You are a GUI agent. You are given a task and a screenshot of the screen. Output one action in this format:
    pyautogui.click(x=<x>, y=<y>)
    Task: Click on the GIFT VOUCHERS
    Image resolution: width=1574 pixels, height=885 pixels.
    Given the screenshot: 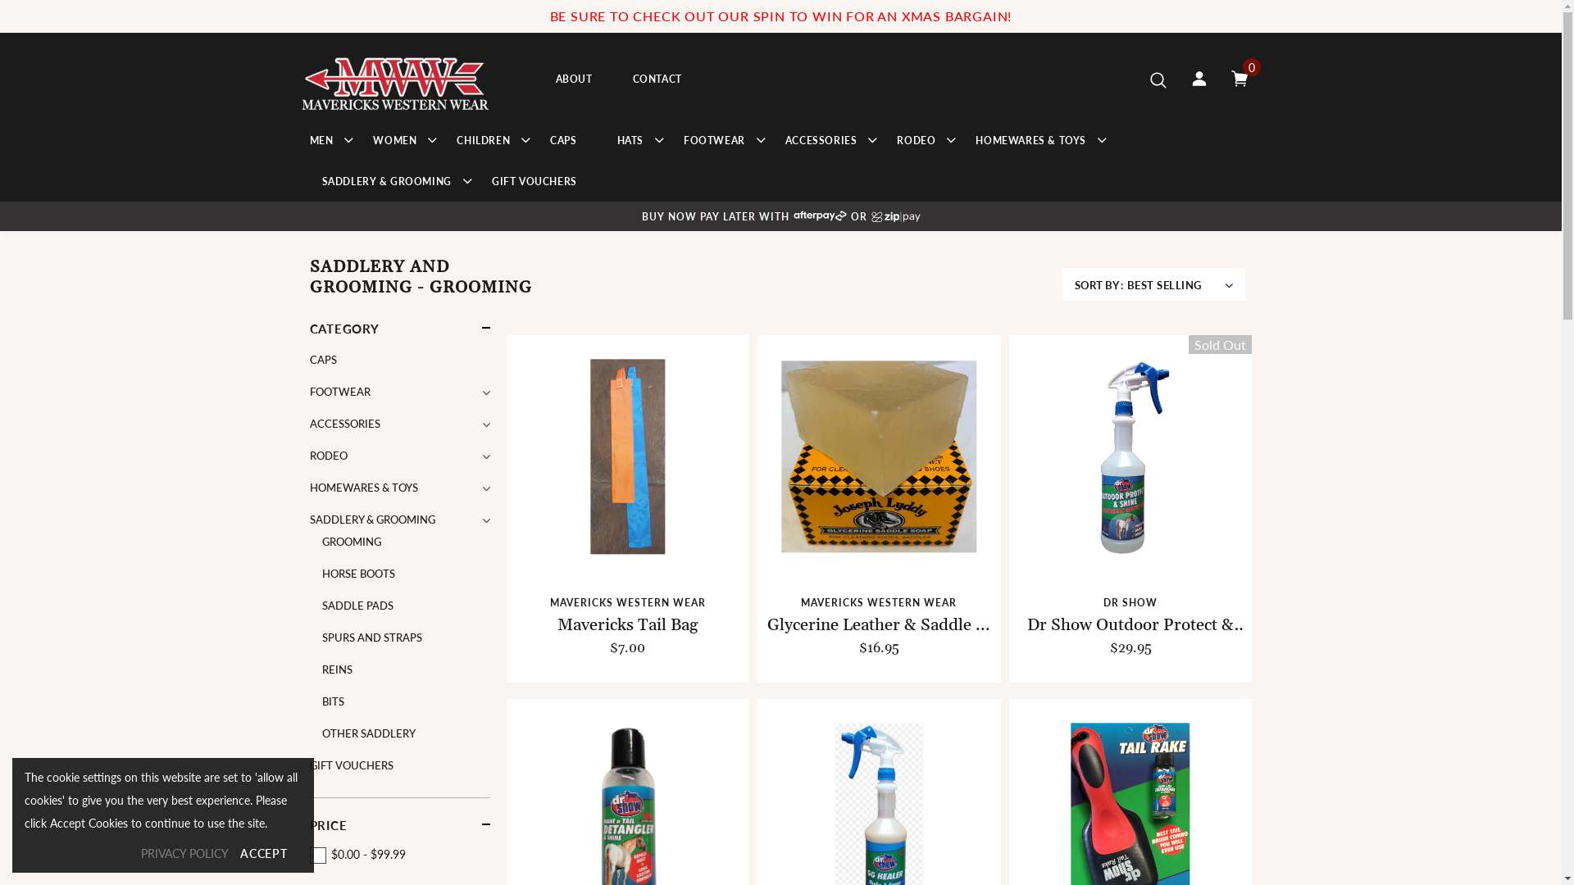 What is the action you would take?
    pyautogui.click(x=535, y=182)
    